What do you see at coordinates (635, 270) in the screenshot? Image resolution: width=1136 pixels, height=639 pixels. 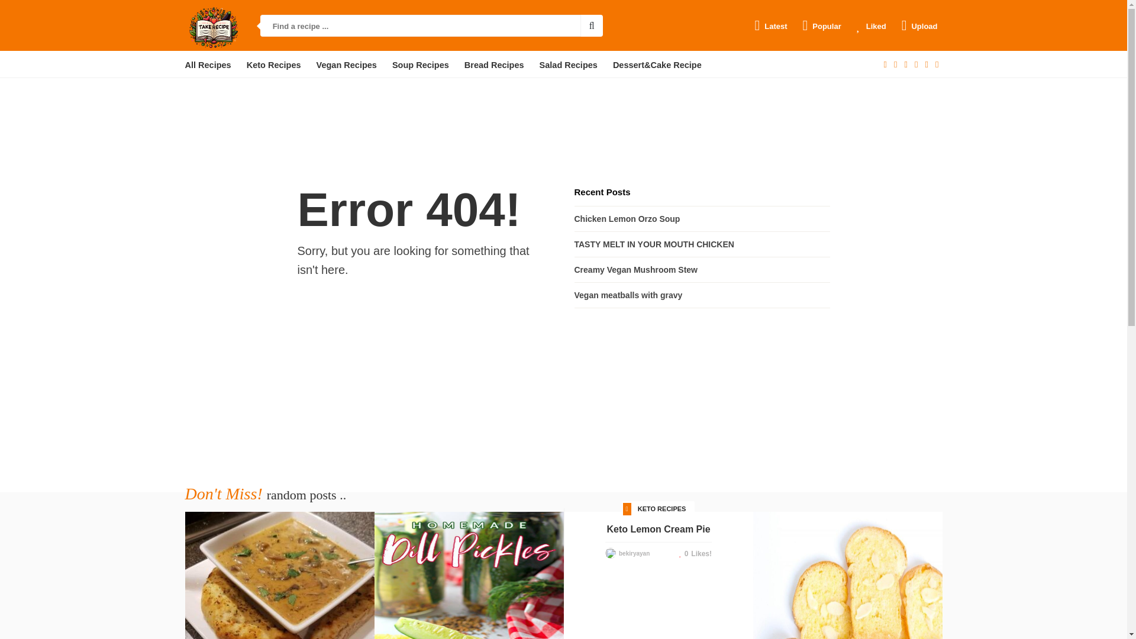 I see `Creamy Vegan Mushroom Stew` at bounding box center [635, 270].